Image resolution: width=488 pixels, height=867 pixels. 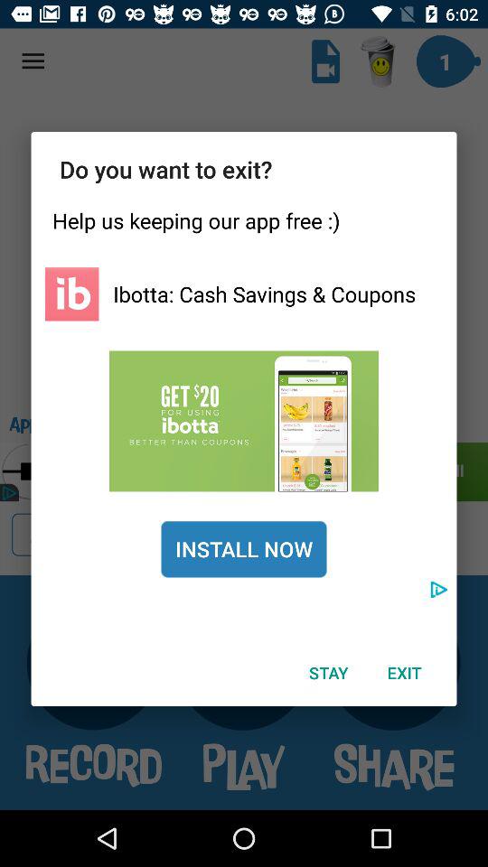 I want to click on choose the icon next to exit item, so click(x=328, y=672).